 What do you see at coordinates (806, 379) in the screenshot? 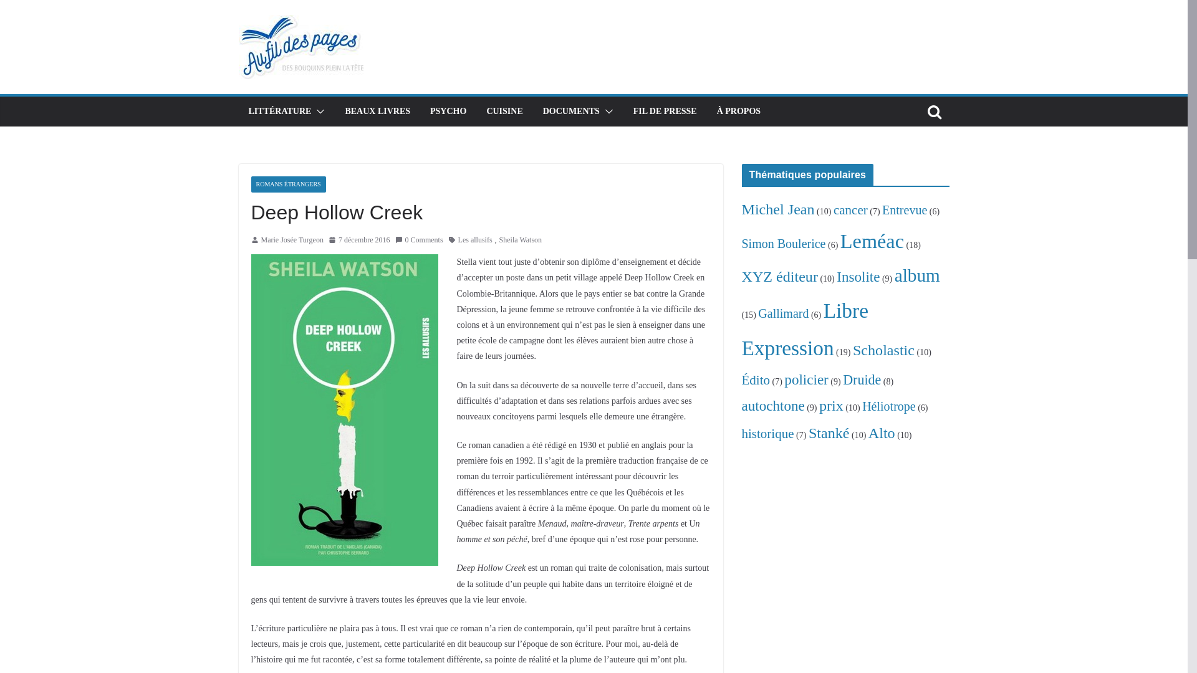
I see `policier` at bounding box center [806, 379].